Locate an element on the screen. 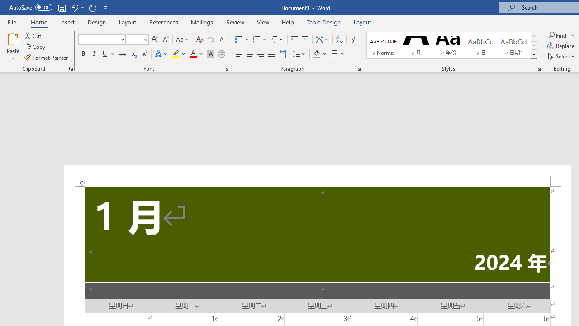 The image size is (579, 326). Asian Layout is located at coordinates (322, 40).